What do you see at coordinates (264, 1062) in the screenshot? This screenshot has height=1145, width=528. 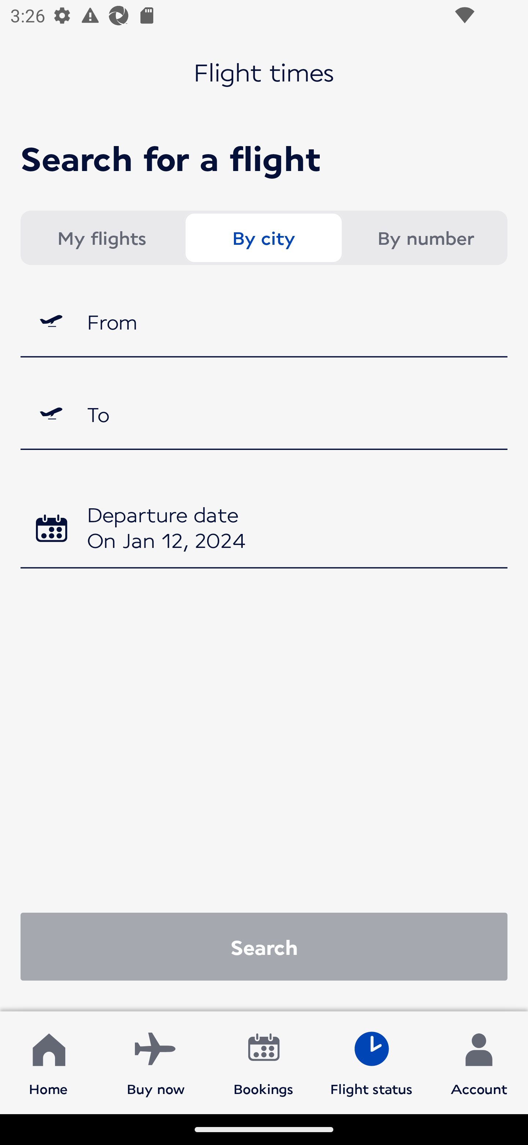 I see `Bookings` at bounding box center [264, 1062].